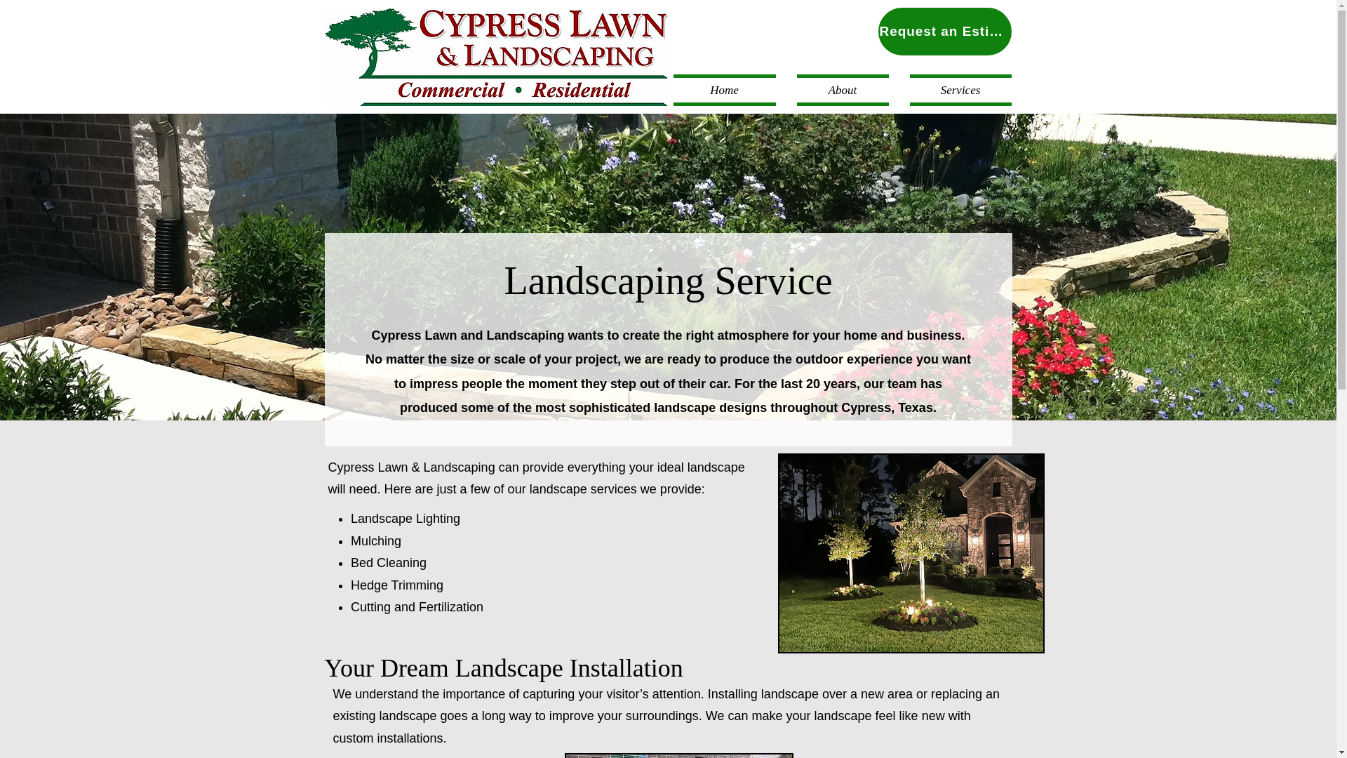 The width and height of the screenshot is (1347, 758). I want to click on Request an Estimate, so click(944, 31).